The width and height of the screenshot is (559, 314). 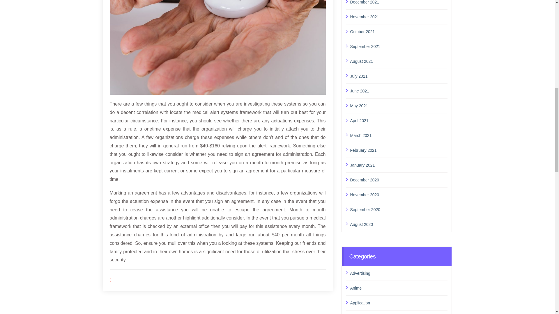 I want to click on July 2021, so click(x=399, y=76).